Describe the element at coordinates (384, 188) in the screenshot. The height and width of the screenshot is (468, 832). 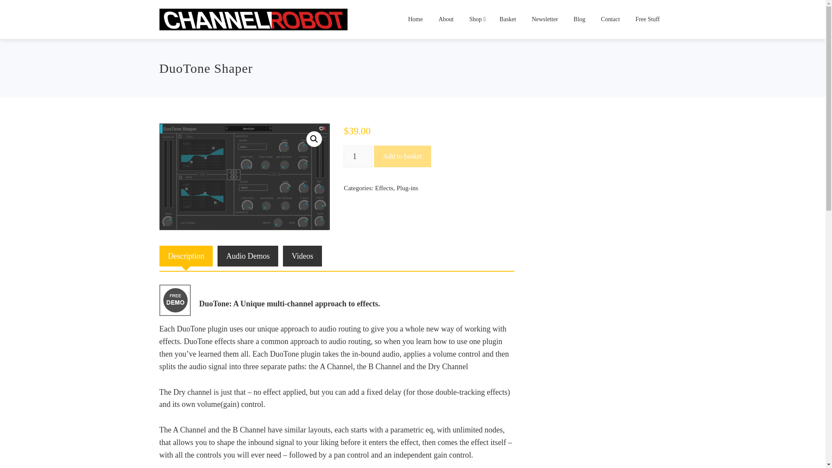
I see `Effects` at that location.